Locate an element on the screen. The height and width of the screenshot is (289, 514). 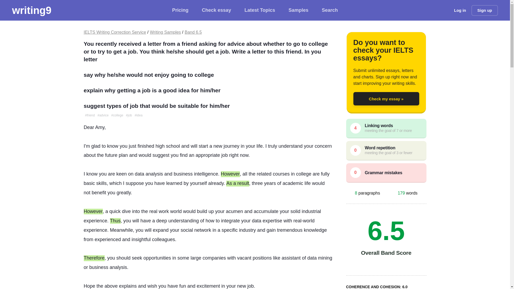
Check essay is located at coordinates (216, 10).